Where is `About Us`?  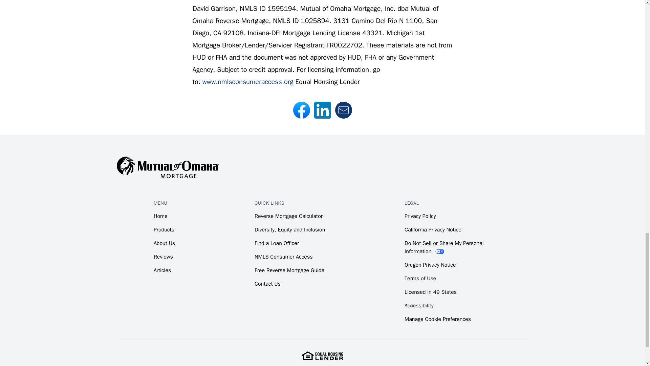
About Us is located at coordinates (164, 243).